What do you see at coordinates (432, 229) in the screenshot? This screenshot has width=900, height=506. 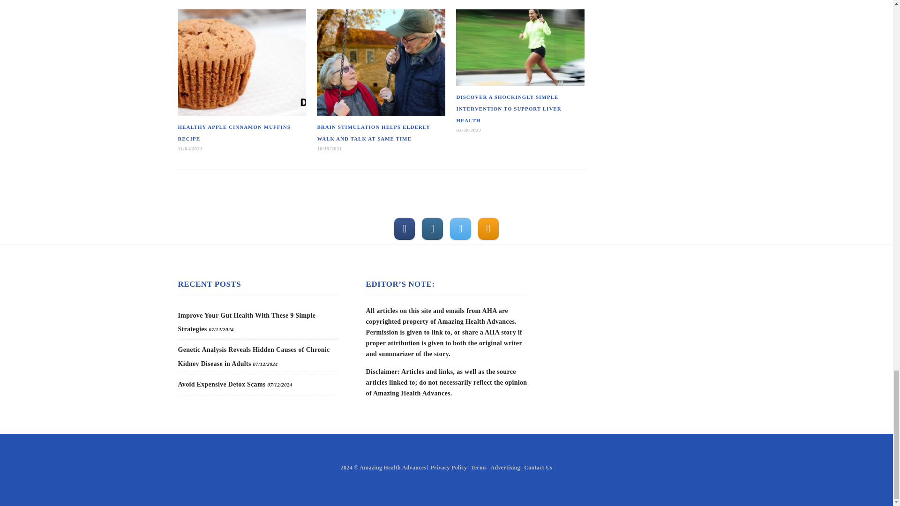 I see `Amazing Health Advances on Instagram` at bounding box center [432, 229].